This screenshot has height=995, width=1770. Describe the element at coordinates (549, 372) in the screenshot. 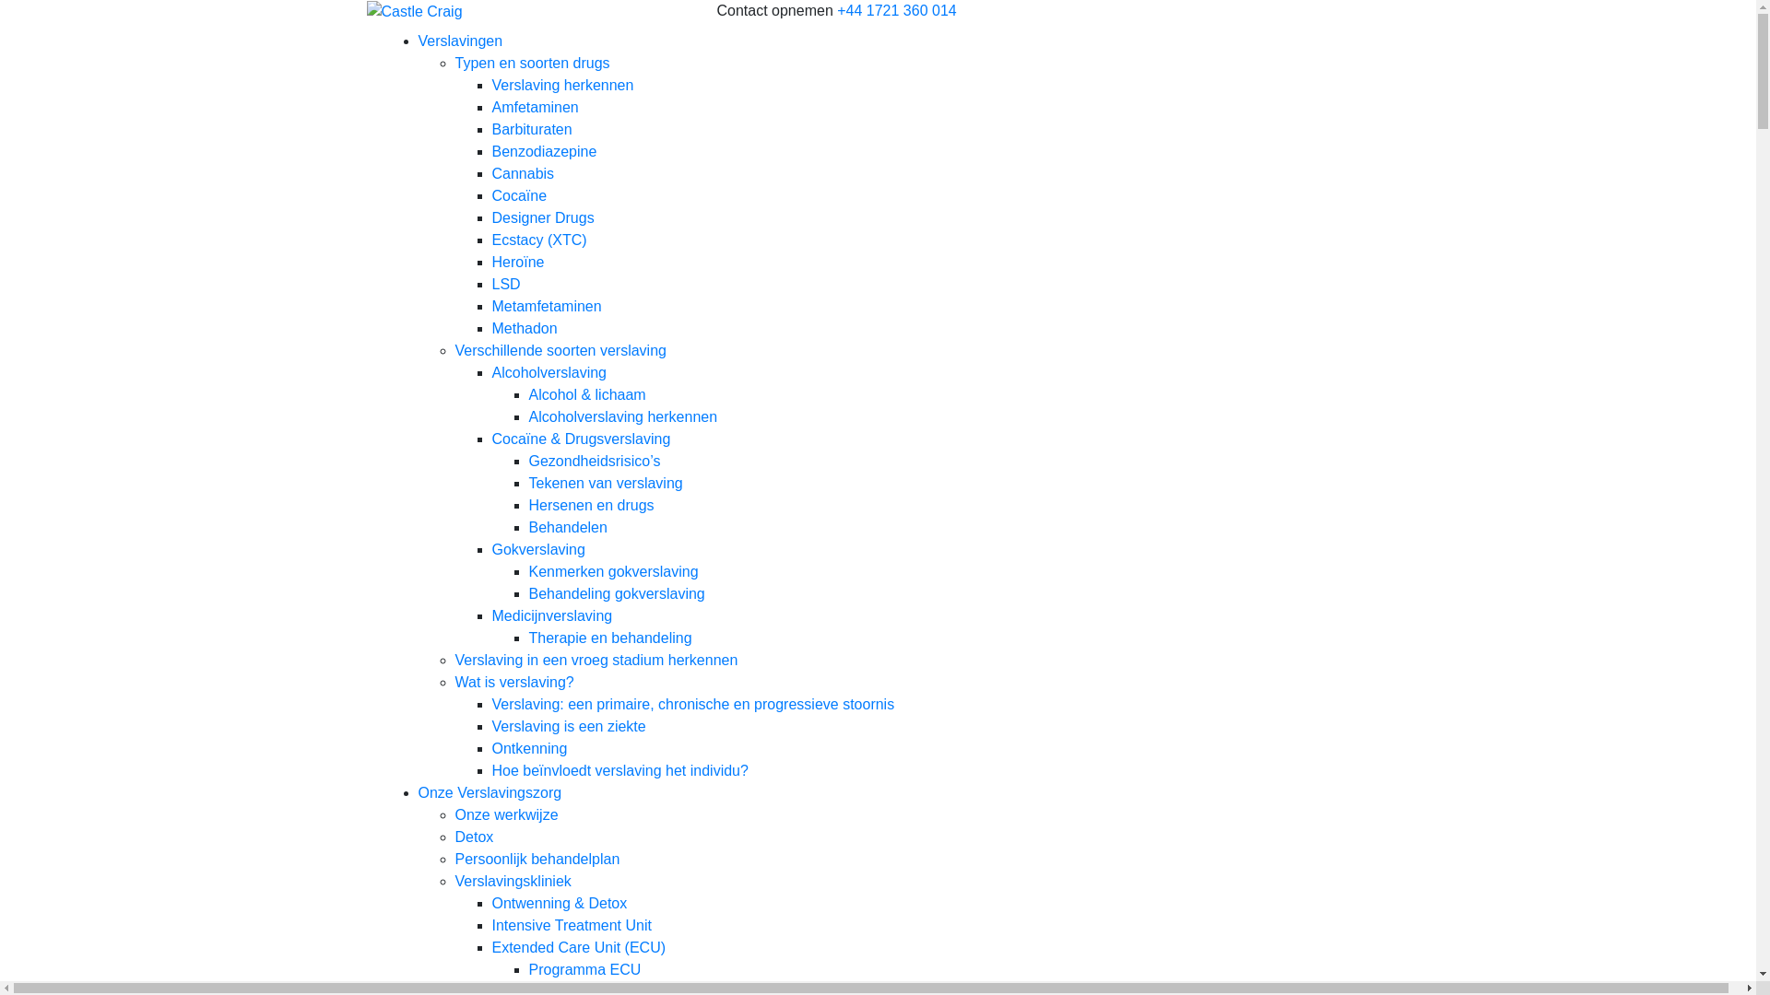

I see `Alcoholverslaving` at that location.